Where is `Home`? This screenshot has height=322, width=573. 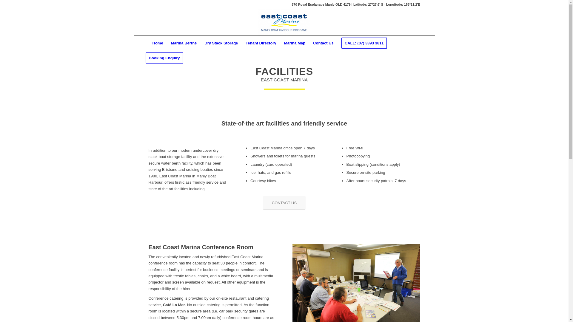 Home is located at coordinates (158, 43).